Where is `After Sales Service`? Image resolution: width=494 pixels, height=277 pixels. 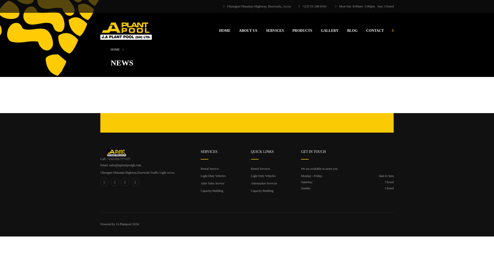 After Sales Service is located at coordinates (213, 183).